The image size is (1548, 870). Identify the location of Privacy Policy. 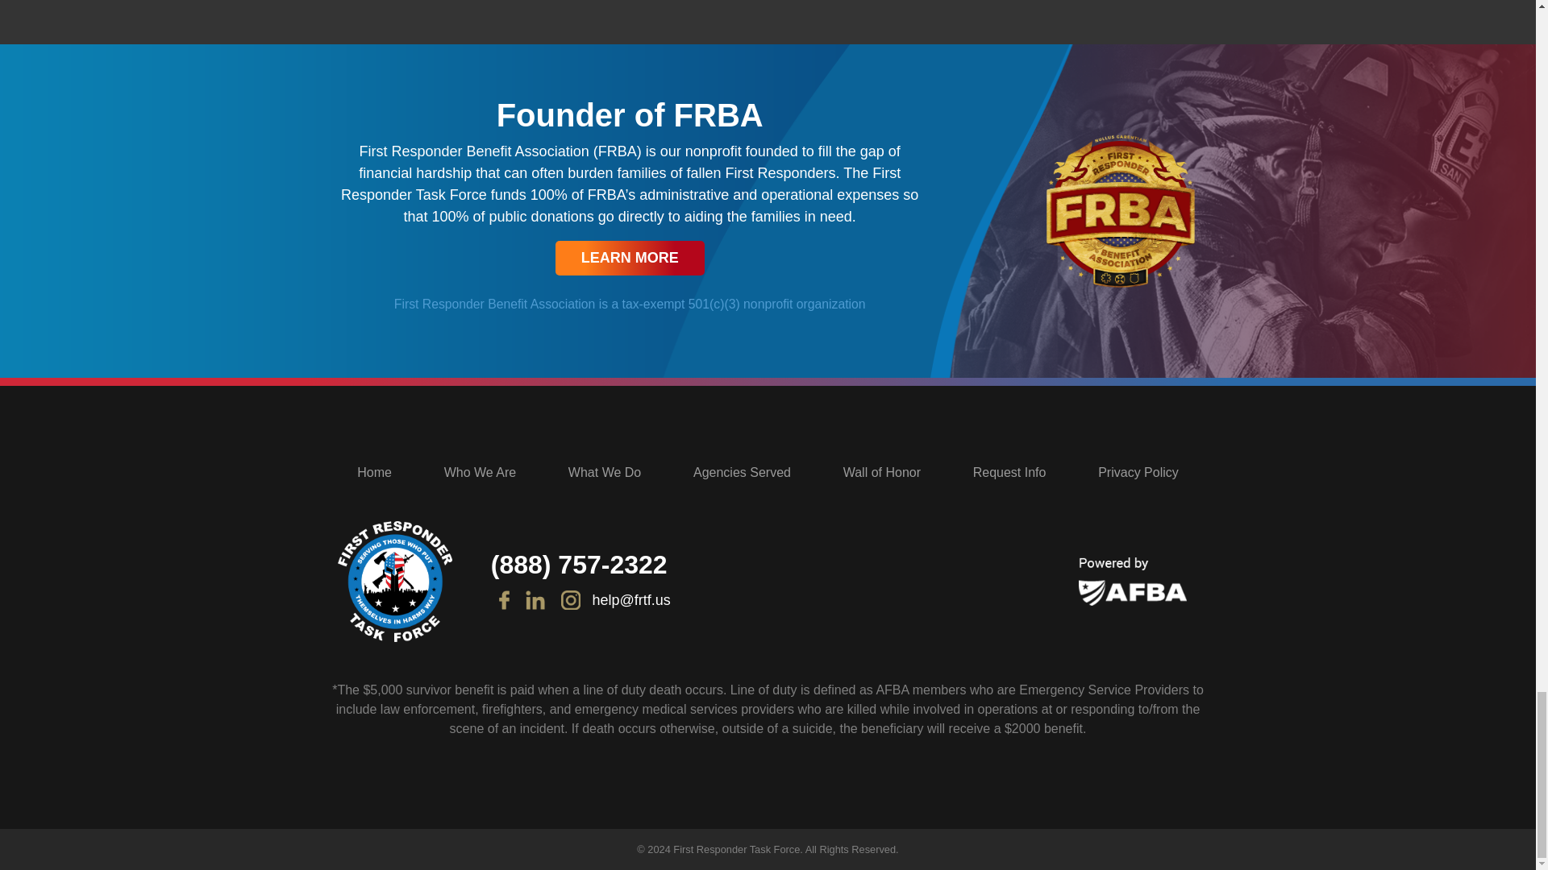
(1138, 472).